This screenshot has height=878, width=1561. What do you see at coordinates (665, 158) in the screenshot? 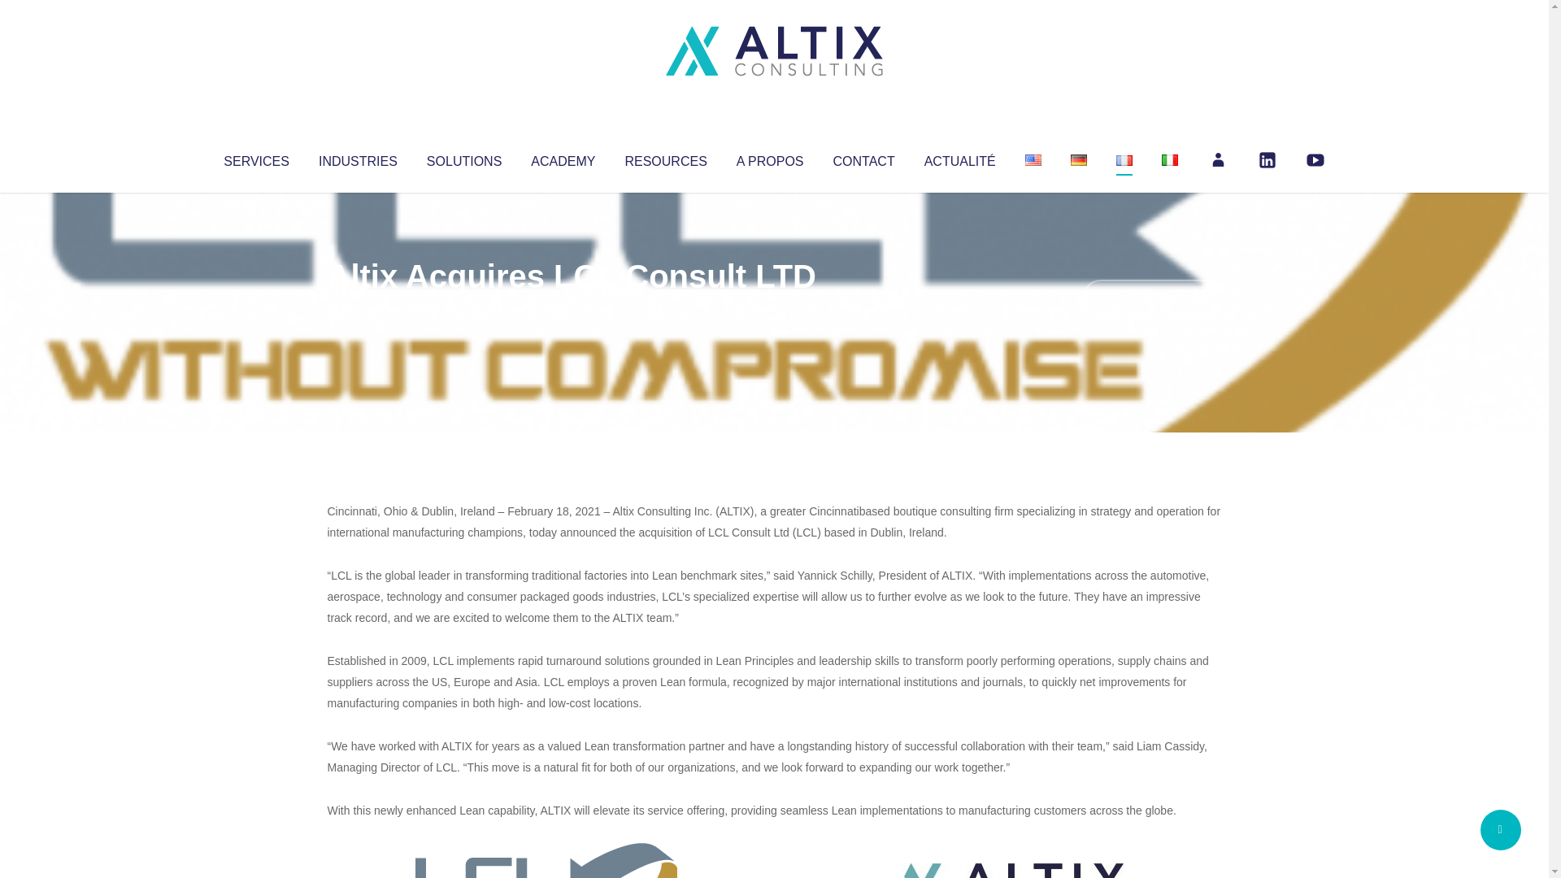
I see `RESOURCES` at bounding box center [665, 158].